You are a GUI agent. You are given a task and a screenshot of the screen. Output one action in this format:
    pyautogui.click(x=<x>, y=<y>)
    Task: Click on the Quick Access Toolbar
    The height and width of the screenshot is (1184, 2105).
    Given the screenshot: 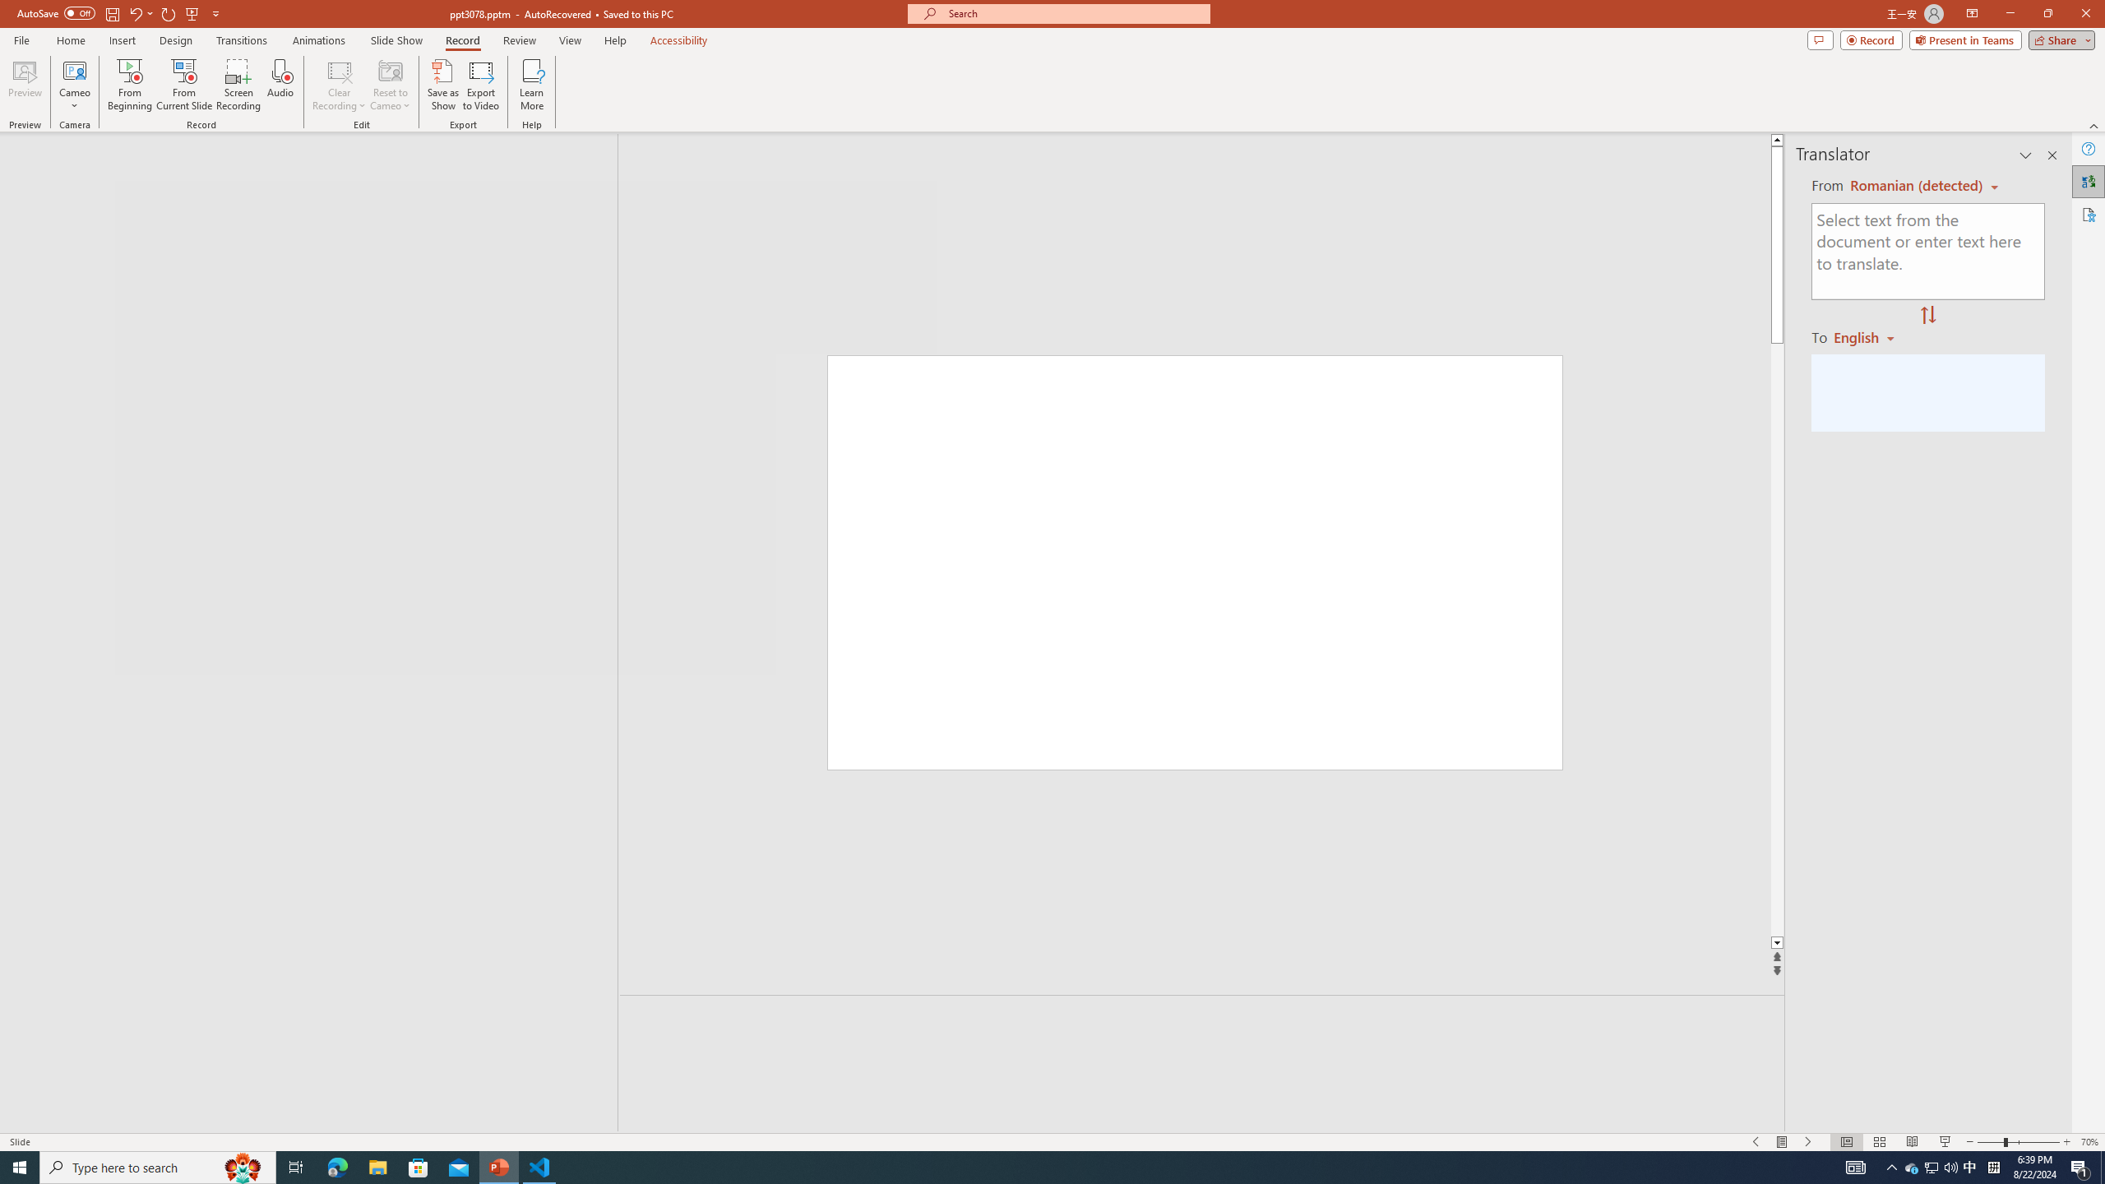 What is the action you would take?
    pyautogui.click(x=120, y=14)
    